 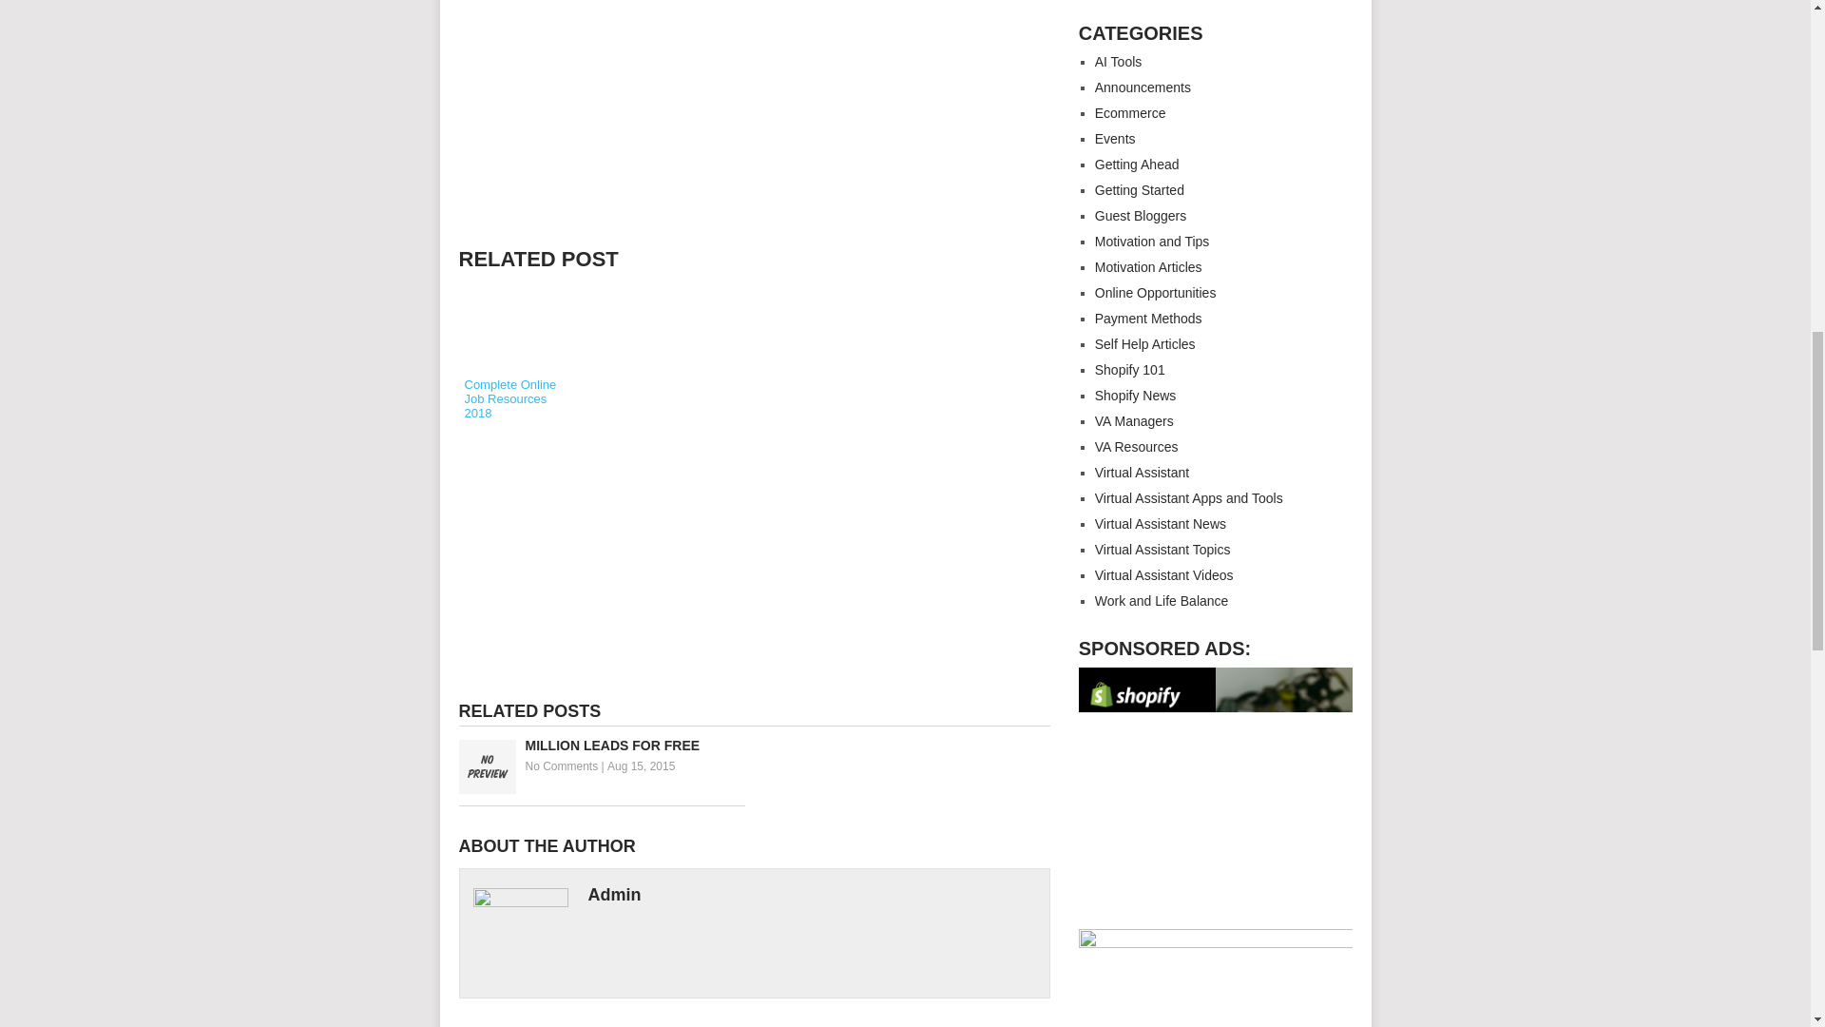 What do you see at coordinates (601, 746) in the screenshot?
I see `MILLION LEADS FOR FREE` at bounding box center [601, 746].